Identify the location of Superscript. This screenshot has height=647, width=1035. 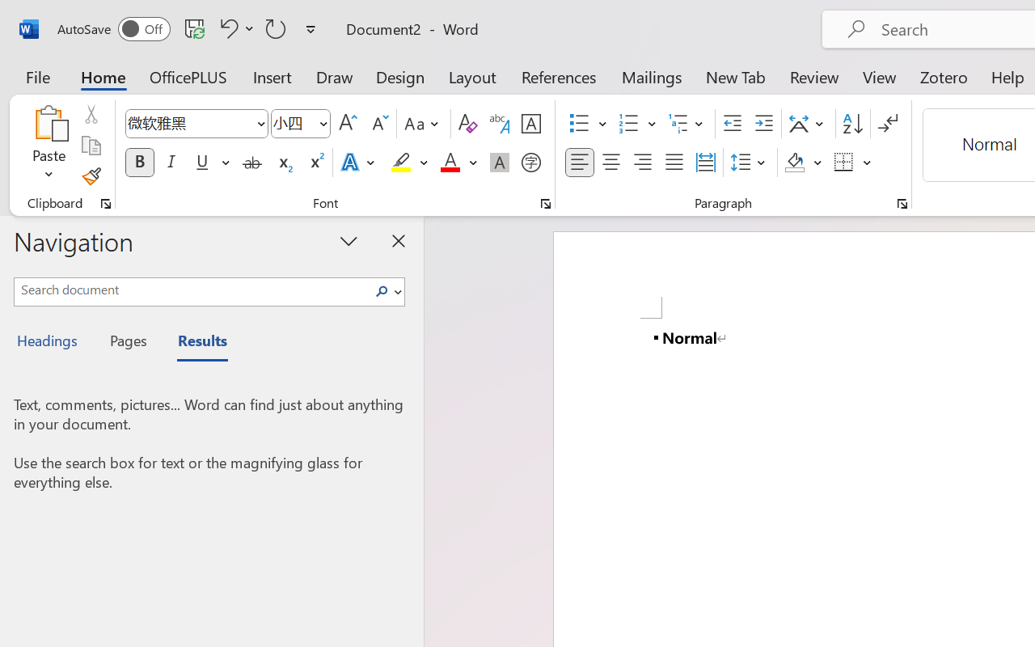
(315, 163).